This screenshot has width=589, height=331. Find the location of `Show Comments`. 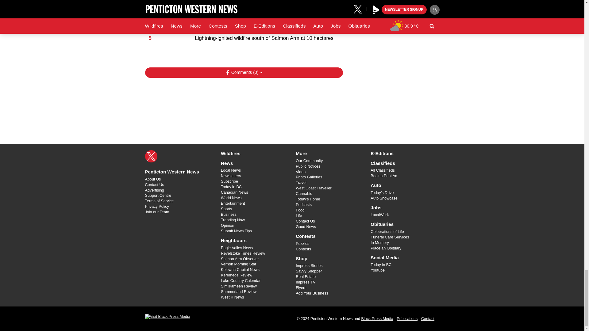

Show Comments is located at coordinates (244, 72).